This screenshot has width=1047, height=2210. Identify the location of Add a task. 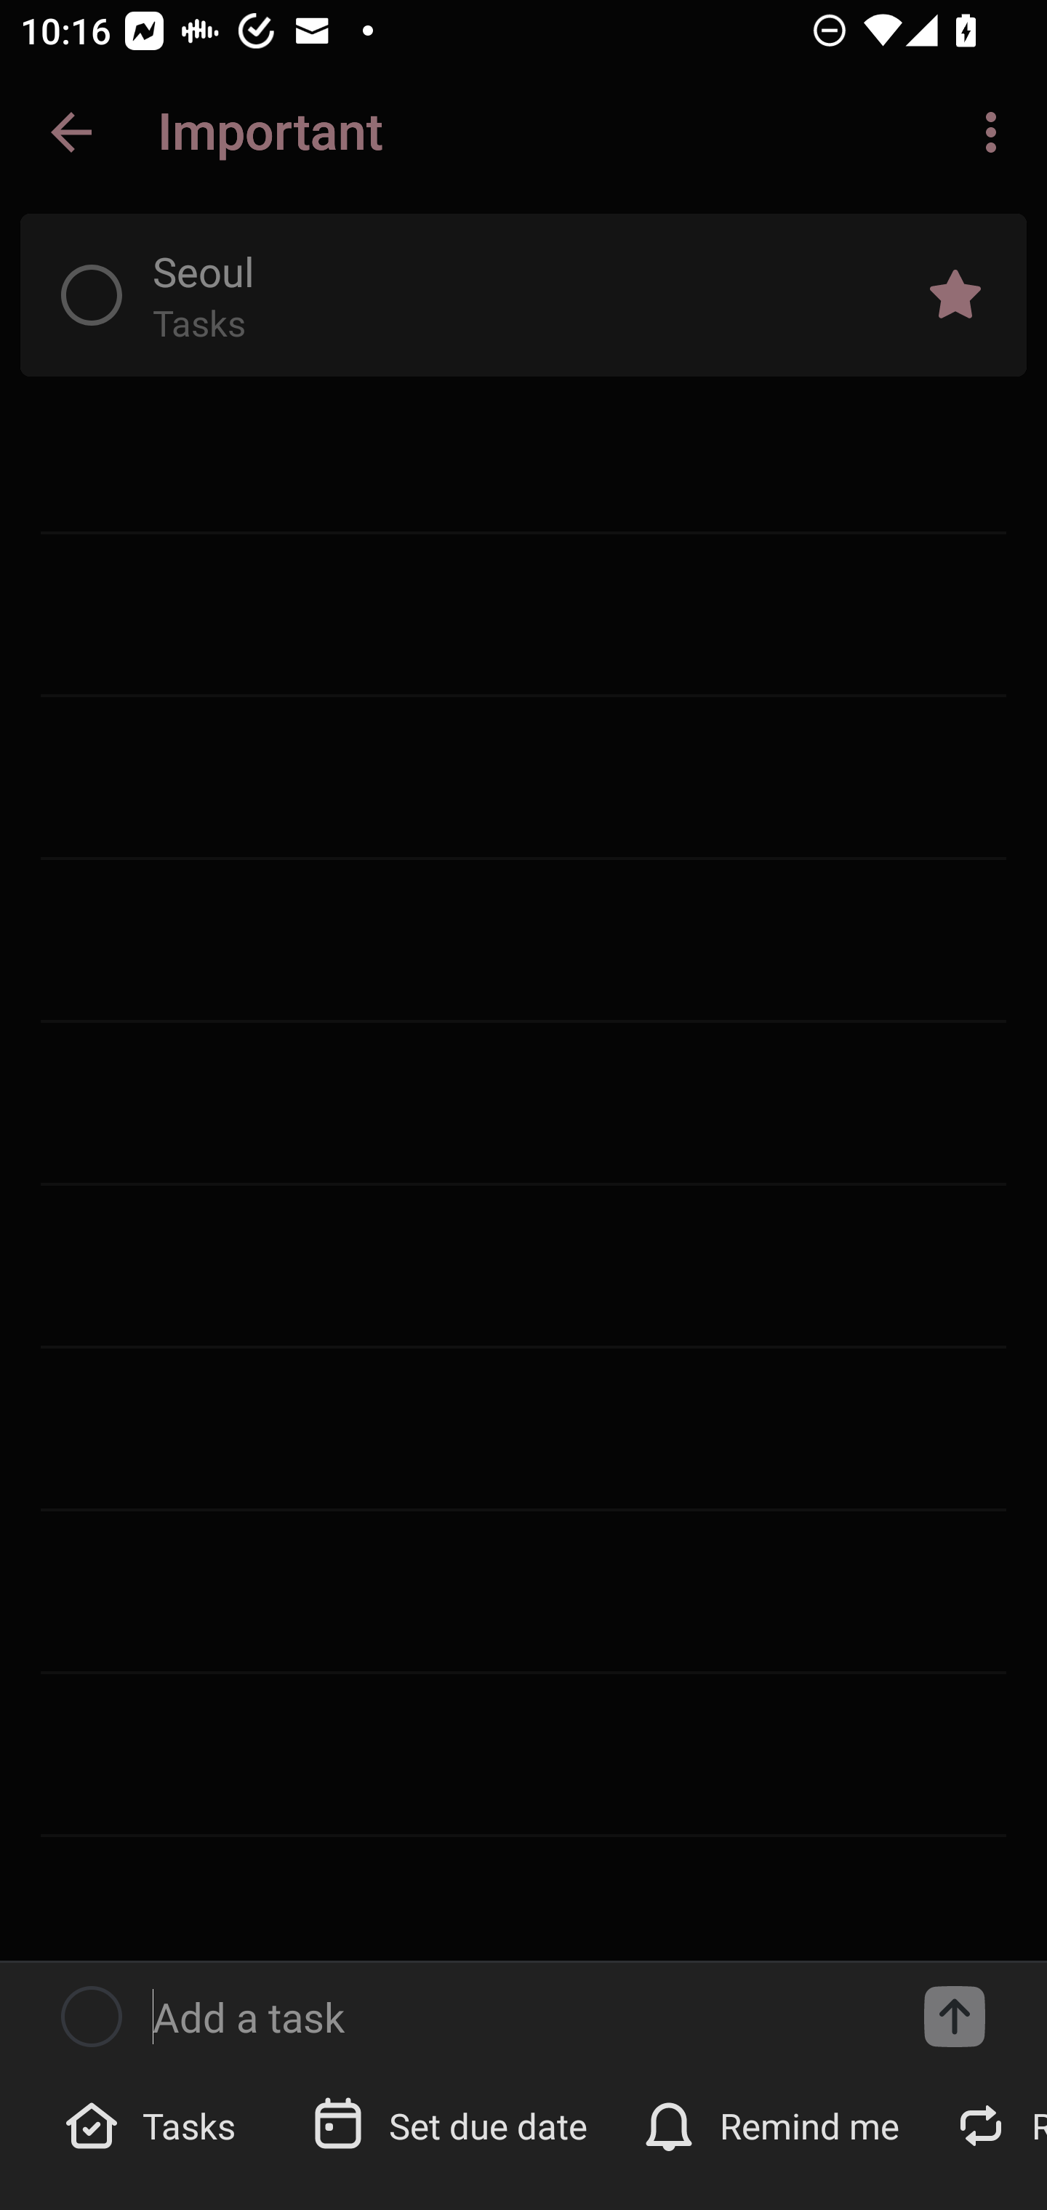
(954, 2017).